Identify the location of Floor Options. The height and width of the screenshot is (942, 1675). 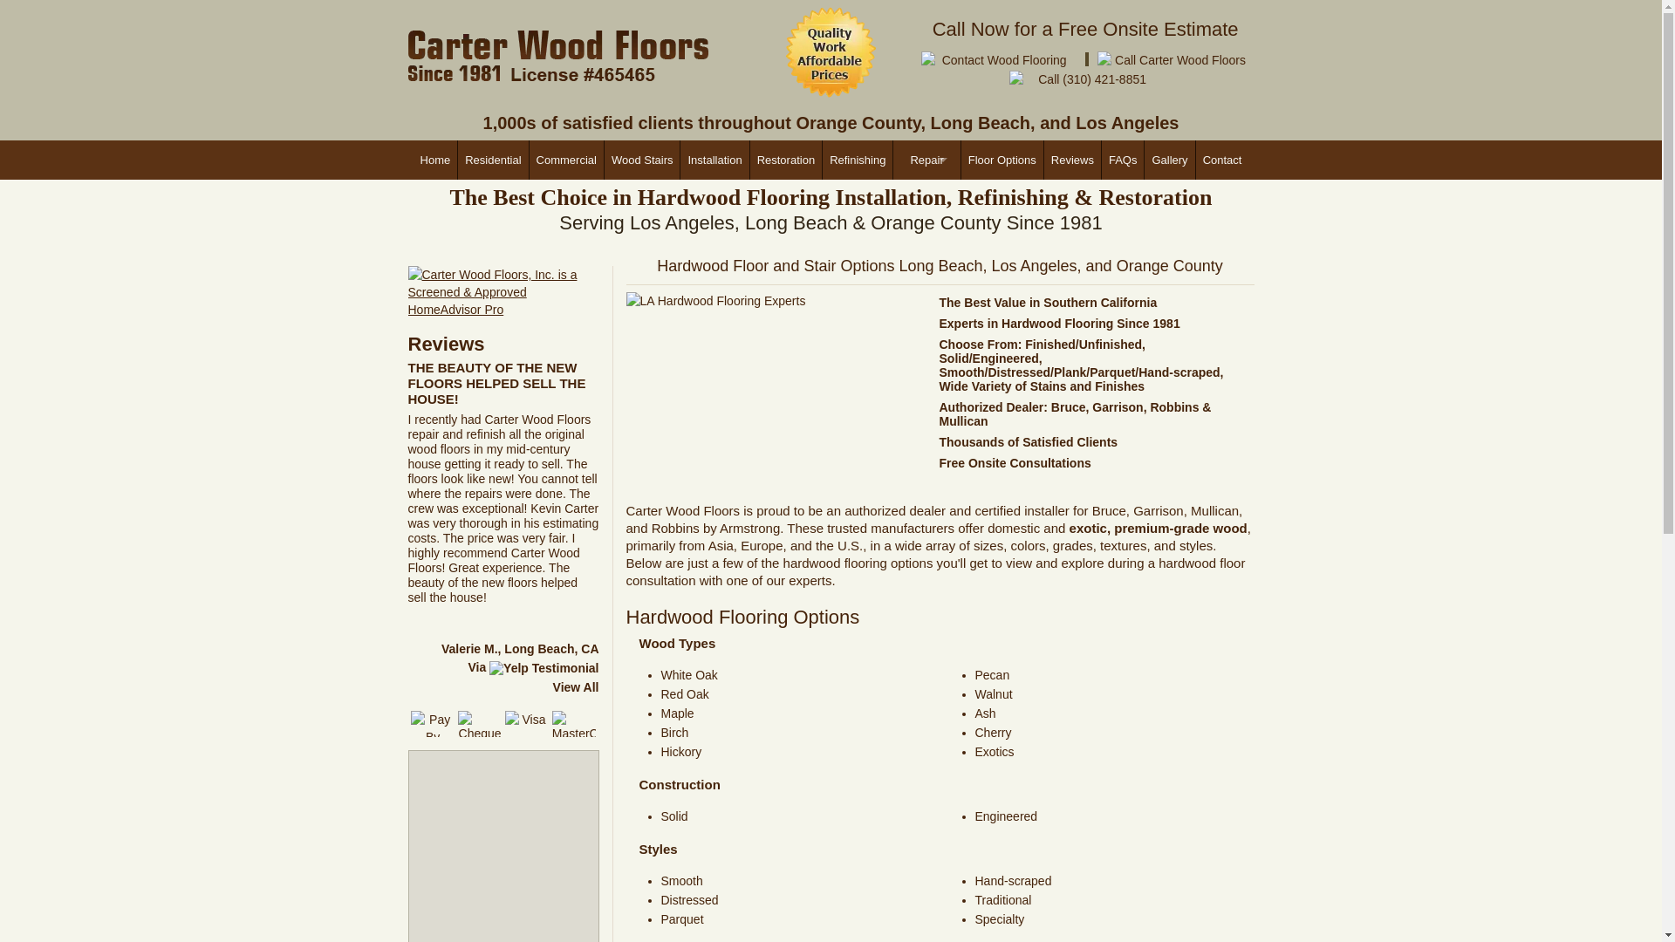
(1002, 160).